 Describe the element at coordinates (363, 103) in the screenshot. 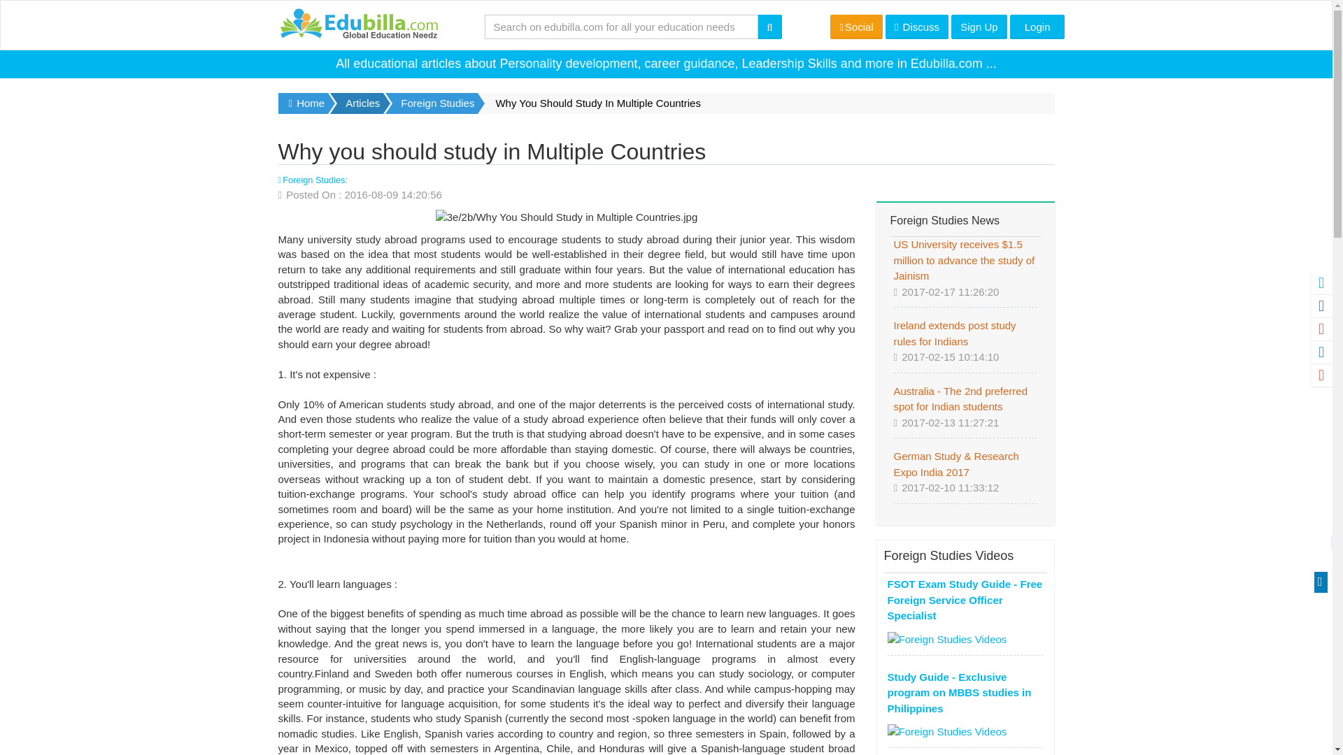

I see `Articles` at that location.